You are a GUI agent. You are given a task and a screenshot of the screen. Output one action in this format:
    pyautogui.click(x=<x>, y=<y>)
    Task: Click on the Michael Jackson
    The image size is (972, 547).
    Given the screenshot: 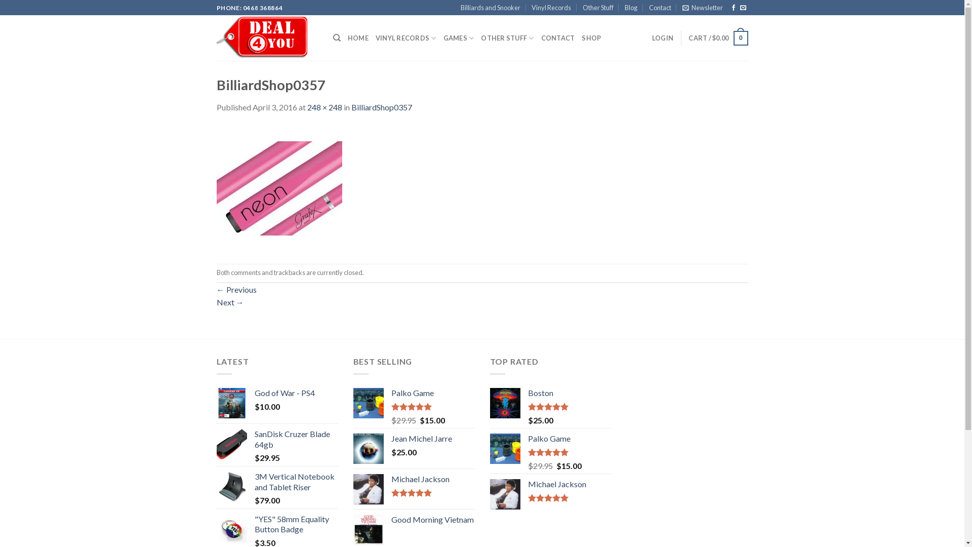 What is the action you would take?
    pyautogui.click(x=569, y=484)
    